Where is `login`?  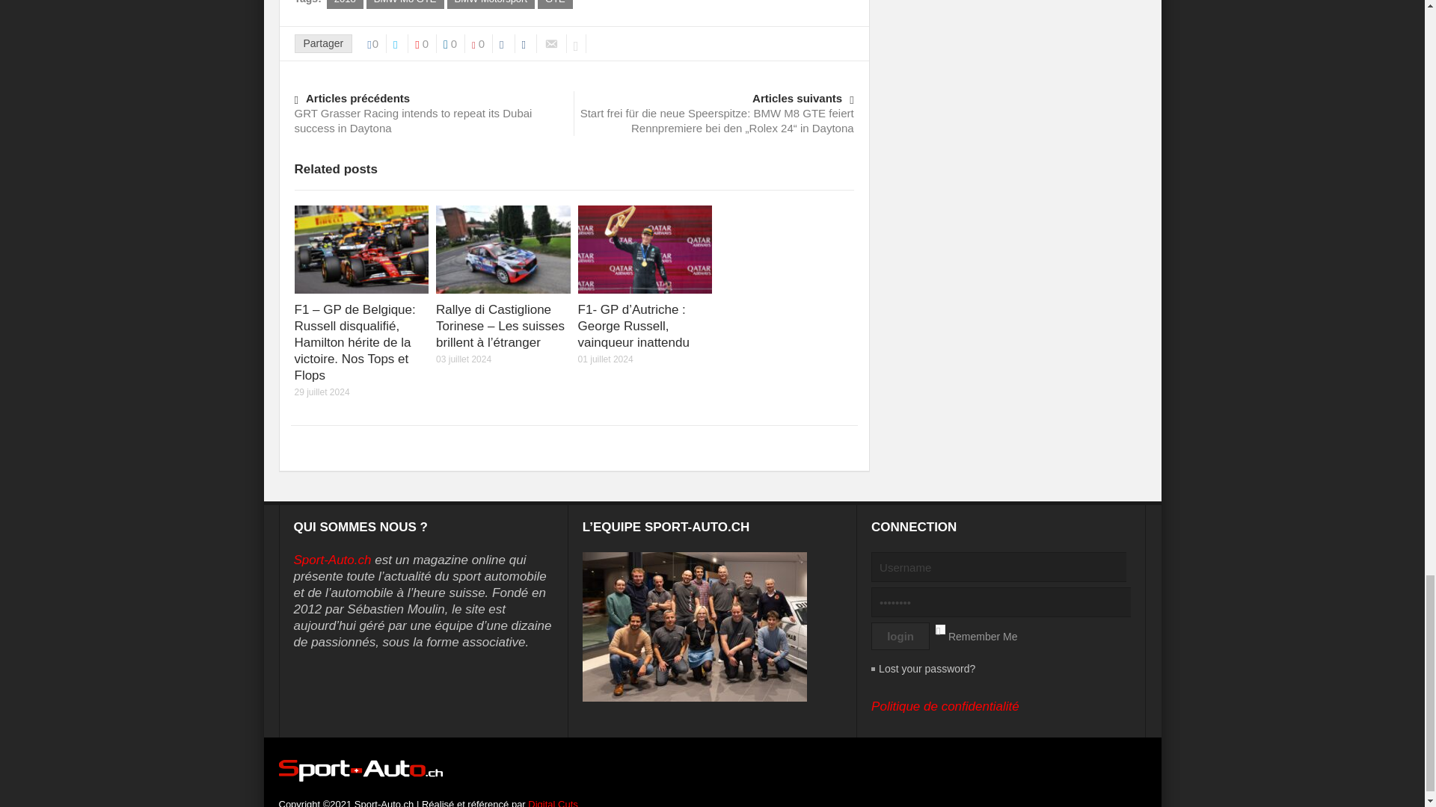
login is located at coordinates (900, 636).